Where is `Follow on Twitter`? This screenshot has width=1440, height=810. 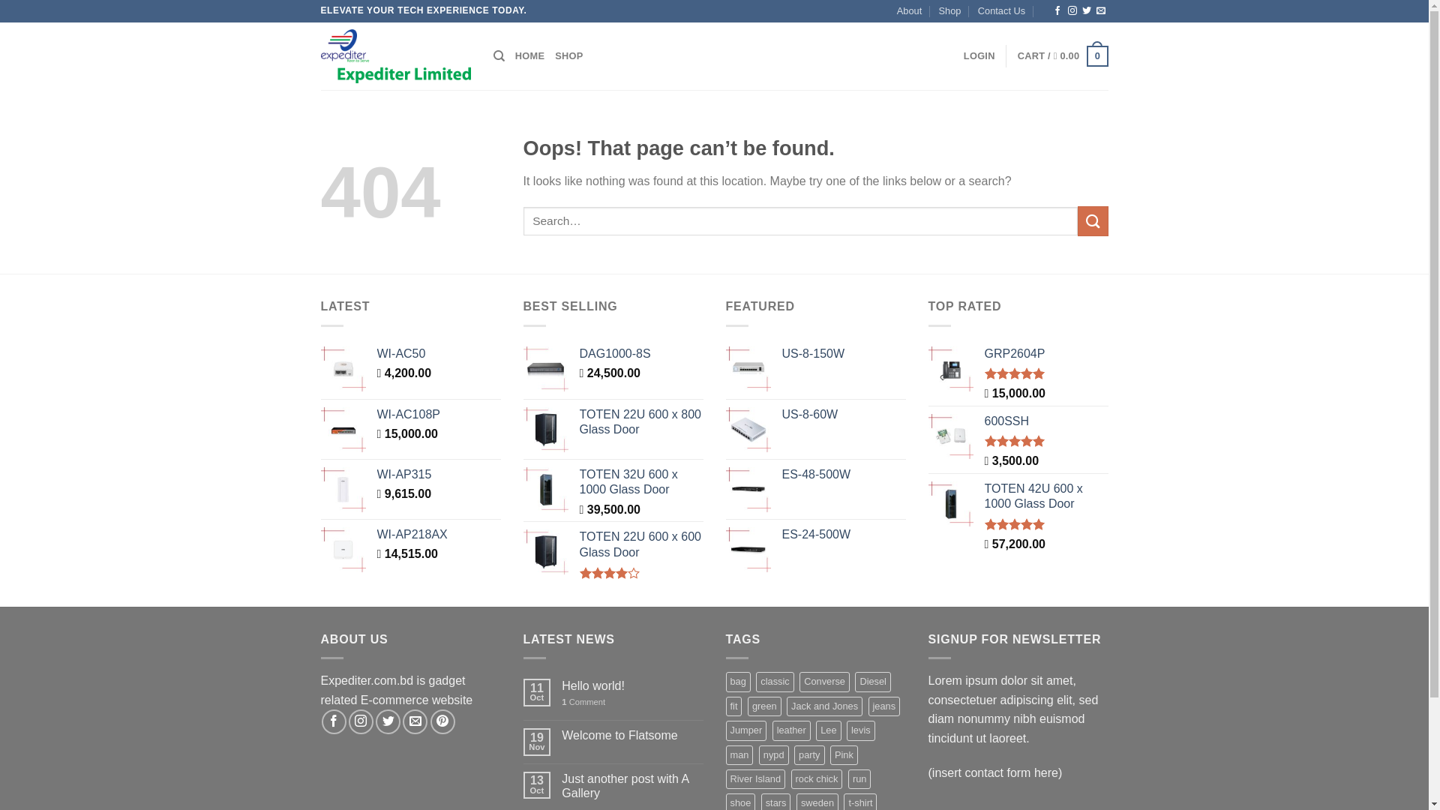
Follow on Twitter is located at coordinates (1087, 11).